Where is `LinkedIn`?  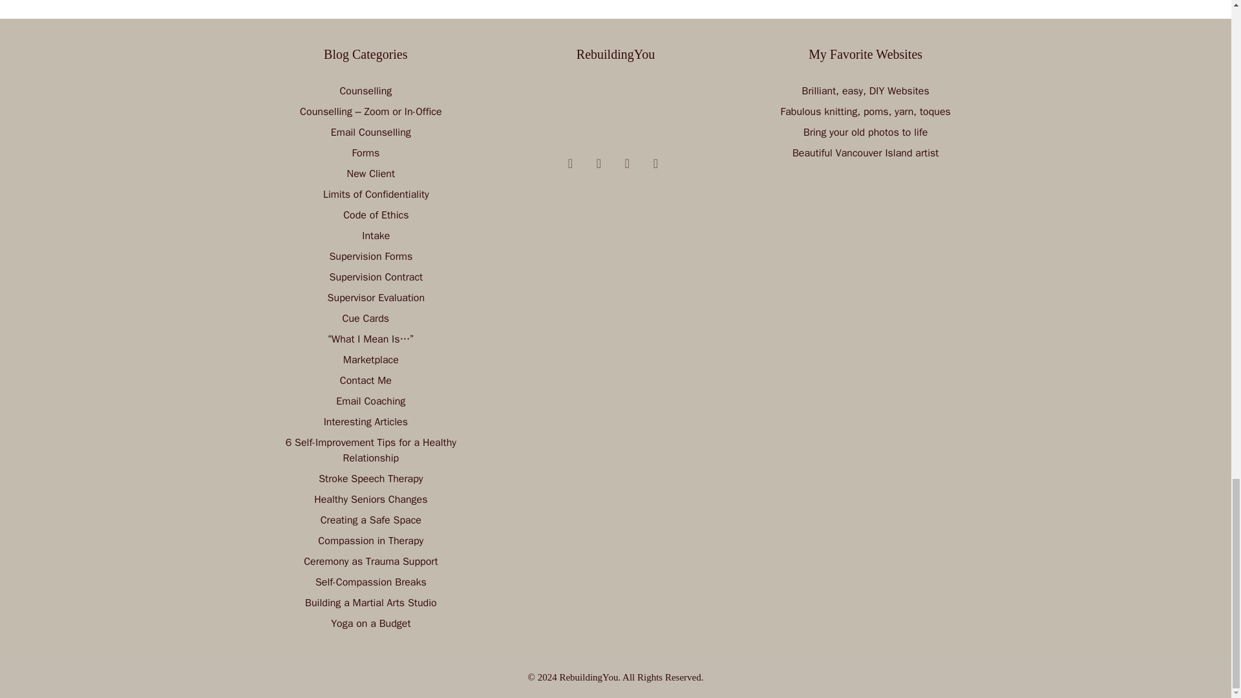 LinkedIn is located at coordinates (655, 163).